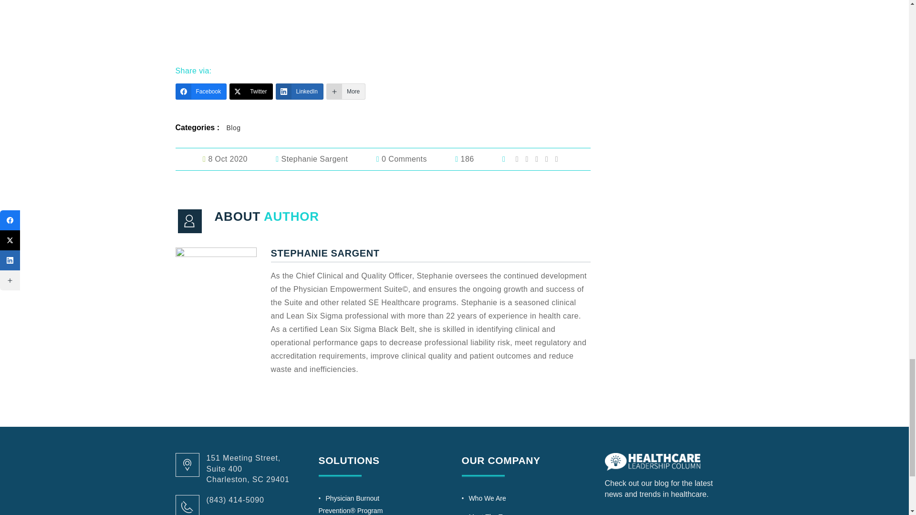  Describe the element at coordinates (251, 92) in the screenshot. I see `Twitter` at that location.